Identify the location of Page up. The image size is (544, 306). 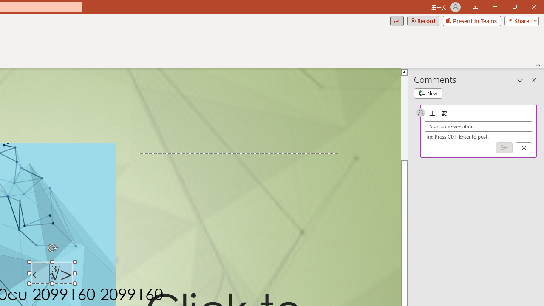
(405, 101).